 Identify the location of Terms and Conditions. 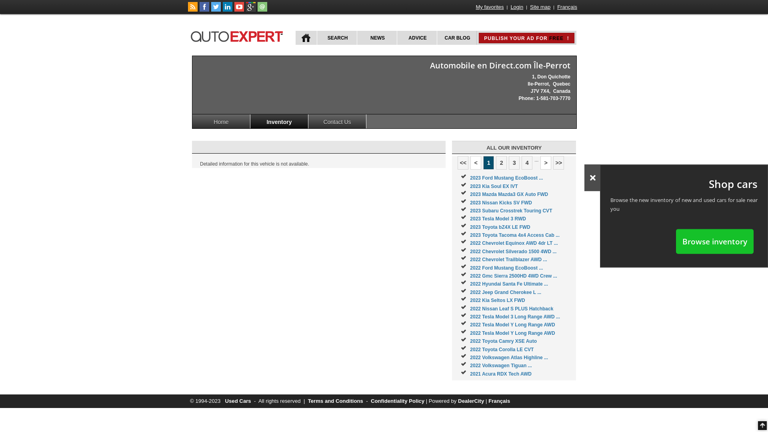
(336, 401).